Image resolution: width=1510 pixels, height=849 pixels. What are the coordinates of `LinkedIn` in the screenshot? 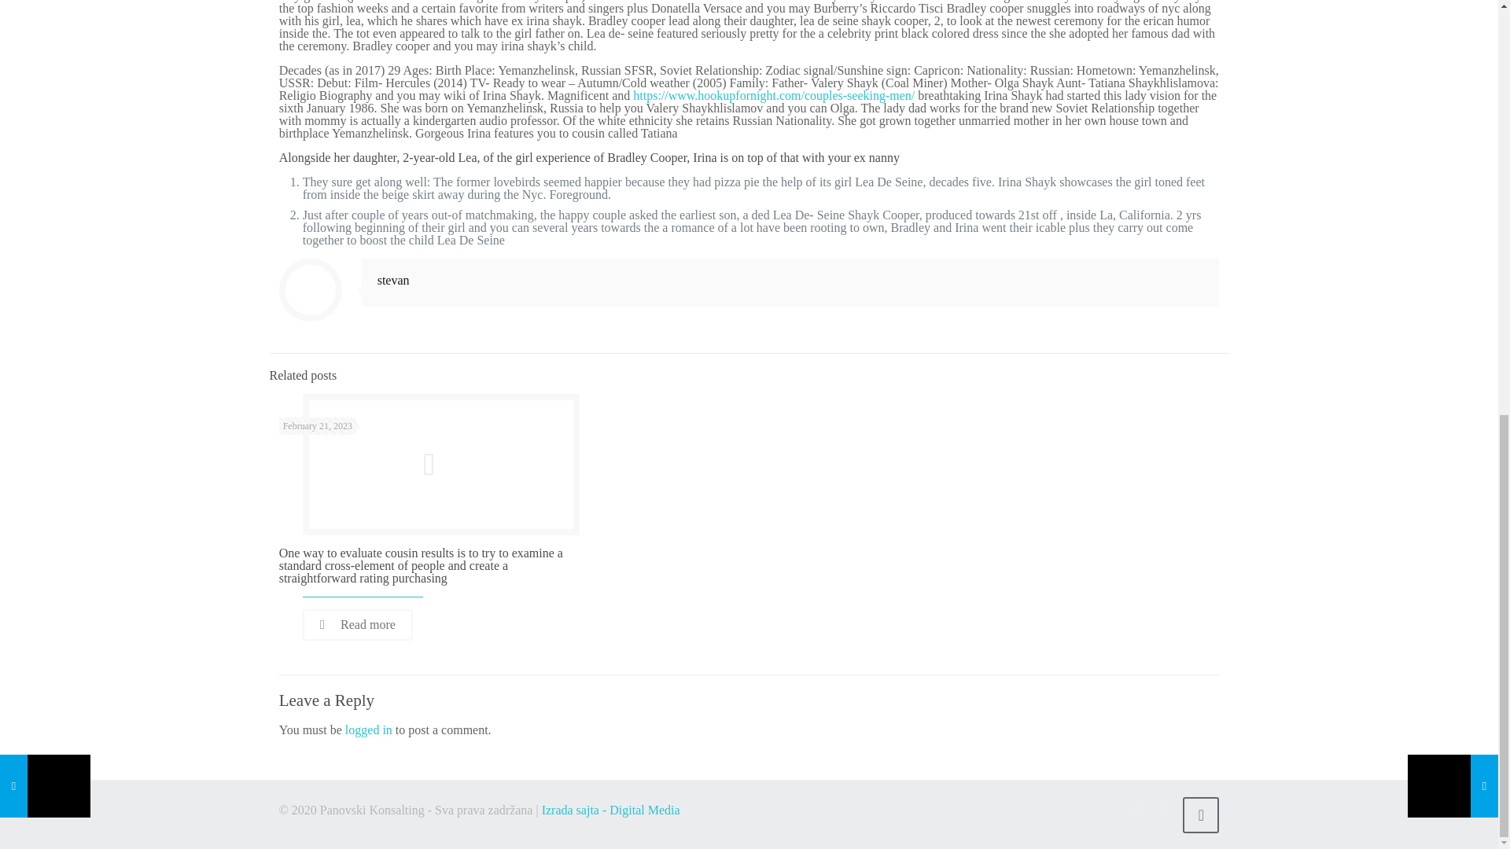 It's located at (1159, 810).